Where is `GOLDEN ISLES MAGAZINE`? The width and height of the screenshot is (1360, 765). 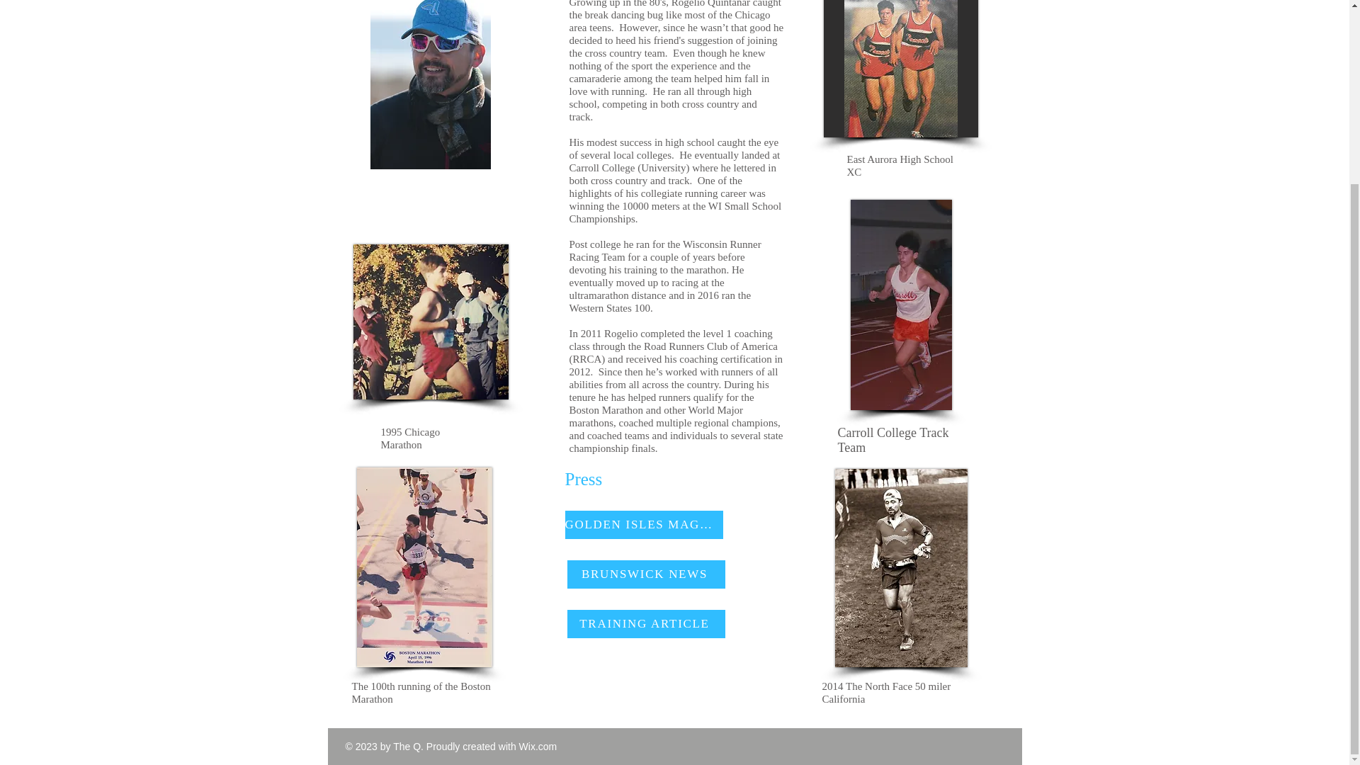
GOLDEN ISLES MAGAZINE is located at coordinates (645, 525).